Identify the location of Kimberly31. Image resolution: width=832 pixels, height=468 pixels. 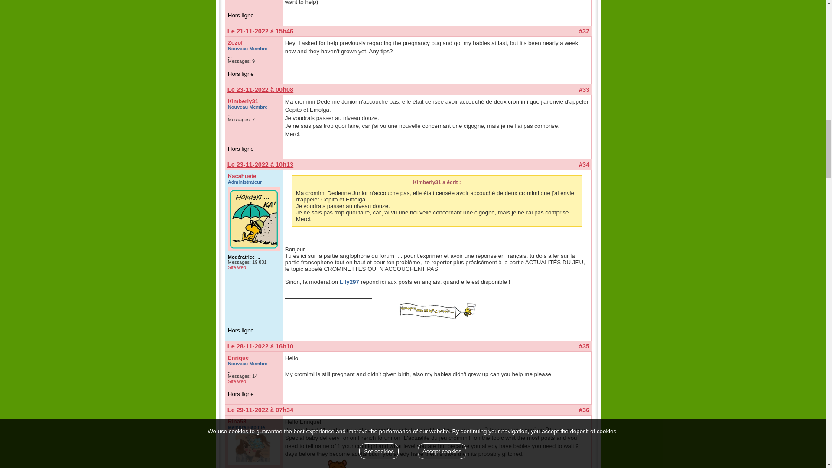
(243, 101).